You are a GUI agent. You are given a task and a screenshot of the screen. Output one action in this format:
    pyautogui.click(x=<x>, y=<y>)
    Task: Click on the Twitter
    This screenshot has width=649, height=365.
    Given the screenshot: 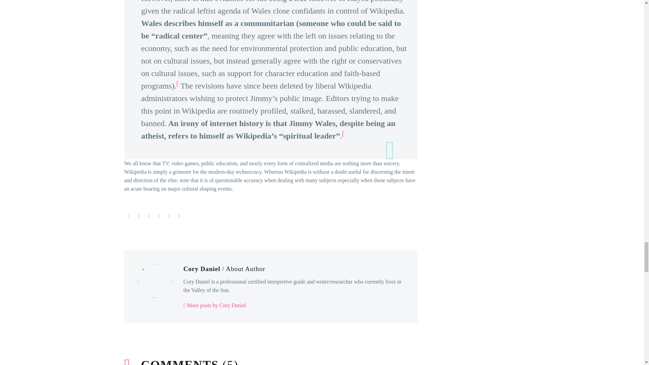 What is the action you would take?
    pyautogui.click(x=139, y=216)
    